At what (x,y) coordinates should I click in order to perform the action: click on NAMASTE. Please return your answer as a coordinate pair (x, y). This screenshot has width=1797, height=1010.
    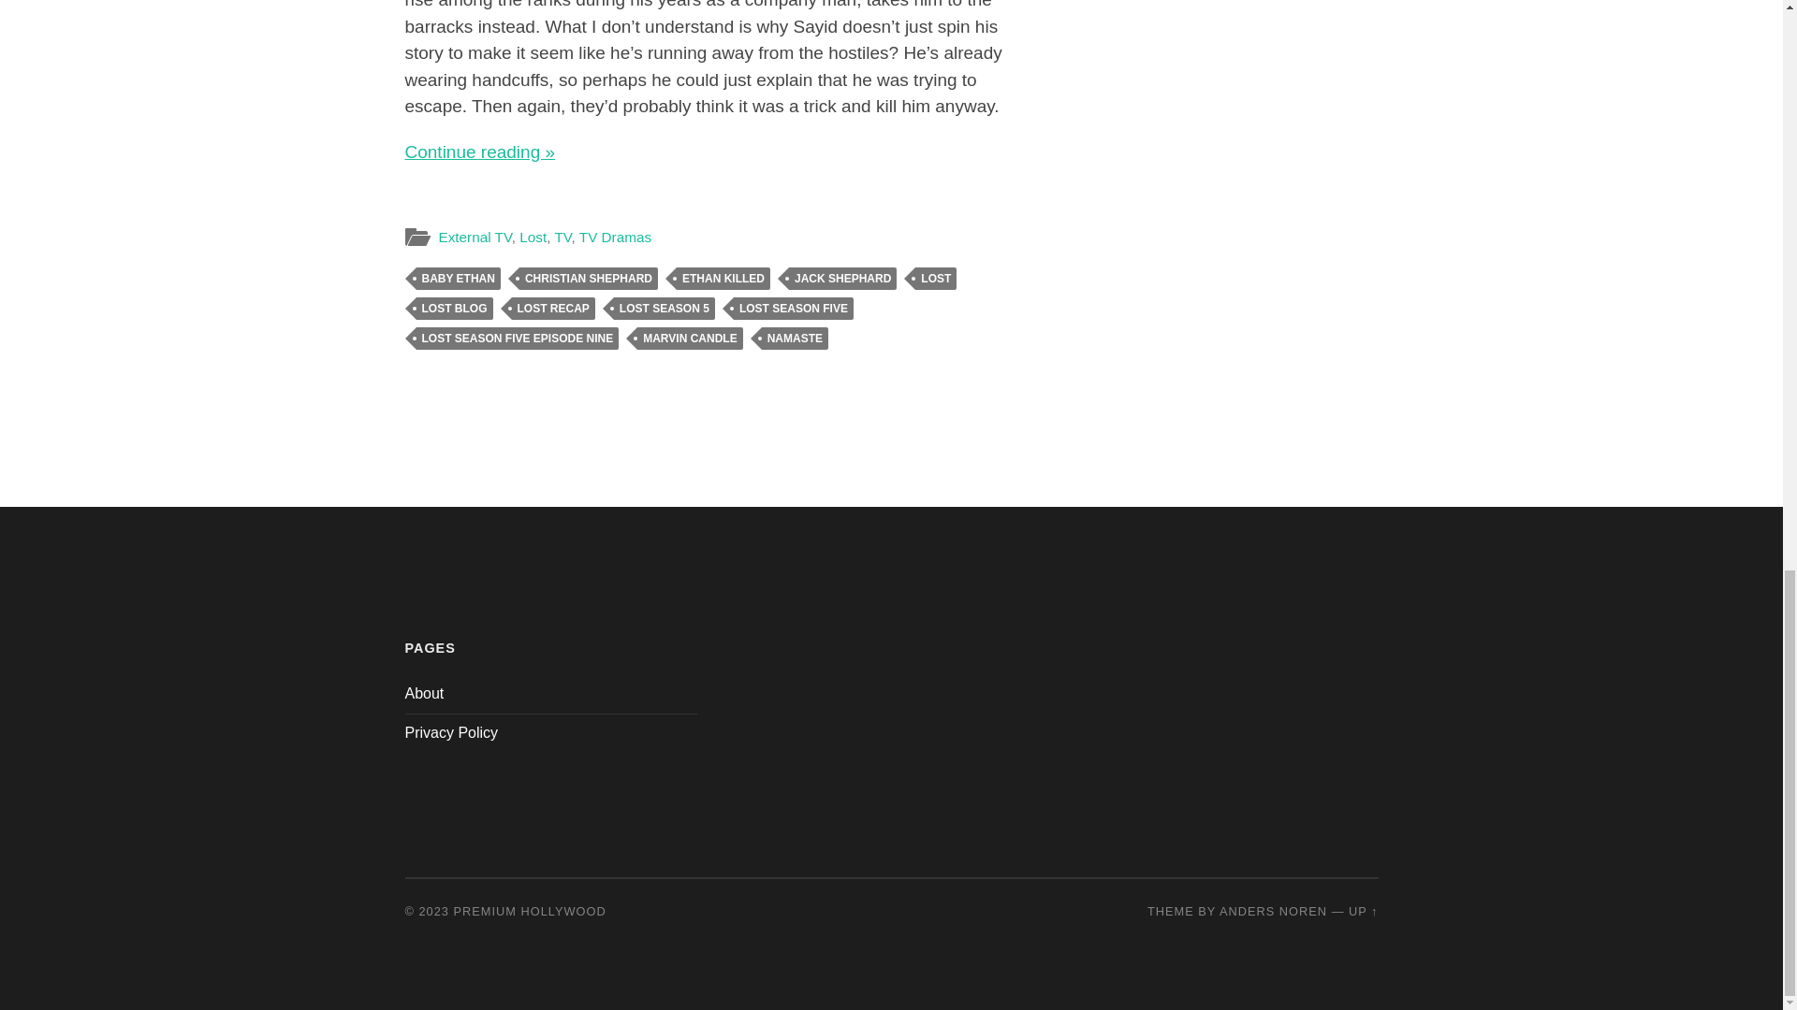
    Looking at the image, I should click on (796, 338).